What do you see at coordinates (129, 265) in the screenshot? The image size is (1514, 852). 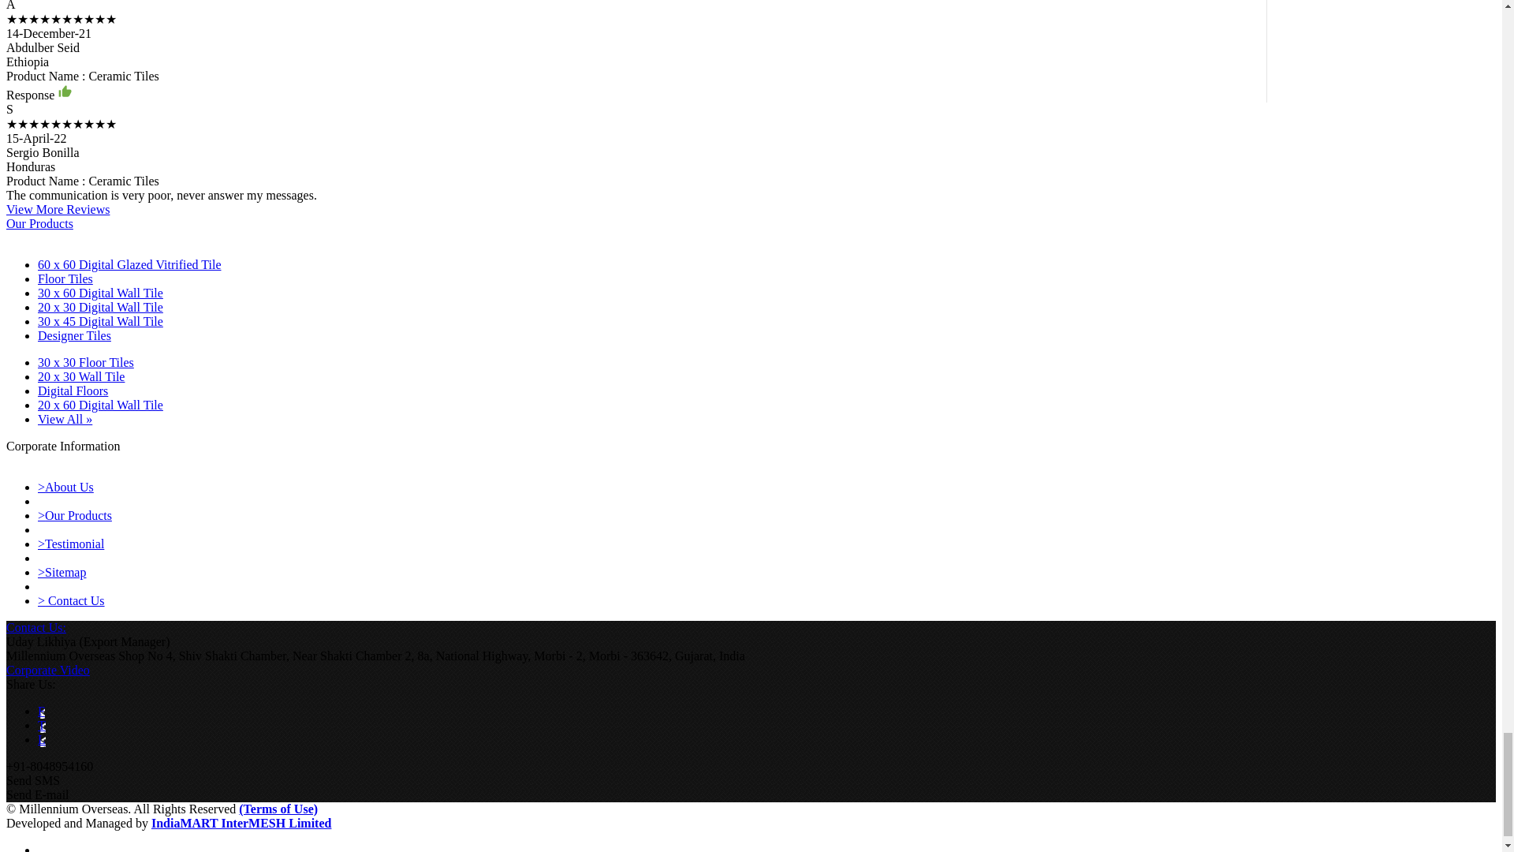 I see `60 x 60 Digital Glazed Vitrified Tile` at bounding box center [129, 265].